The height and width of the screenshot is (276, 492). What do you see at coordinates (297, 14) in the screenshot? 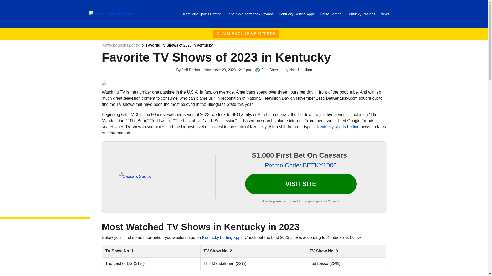
I see `Kentucky Betting Apps` at bounding box center [297, 14].